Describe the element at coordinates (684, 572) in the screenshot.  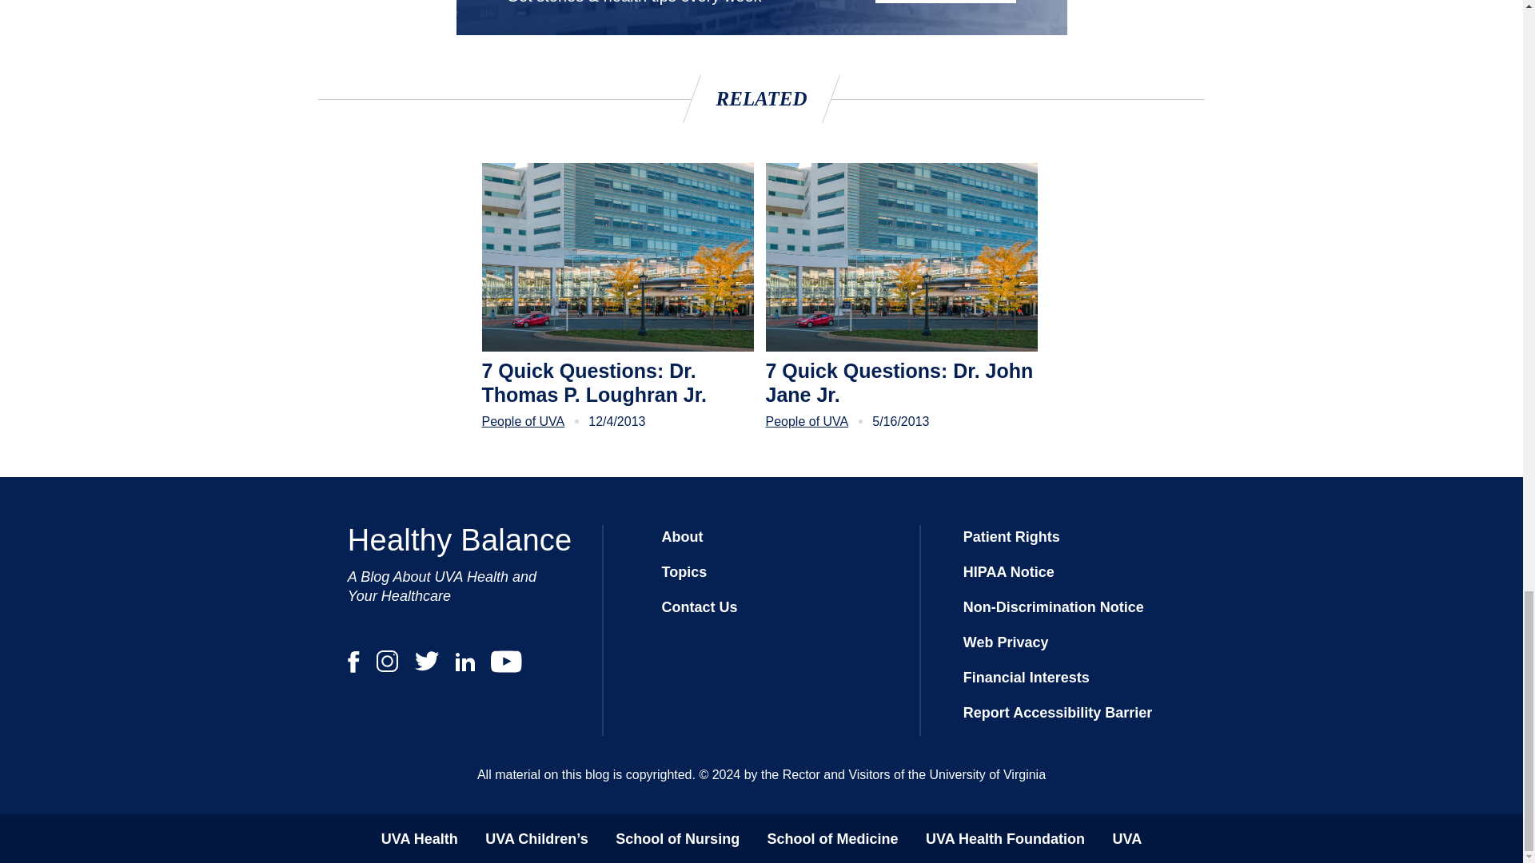
I see `Topics` at that location.